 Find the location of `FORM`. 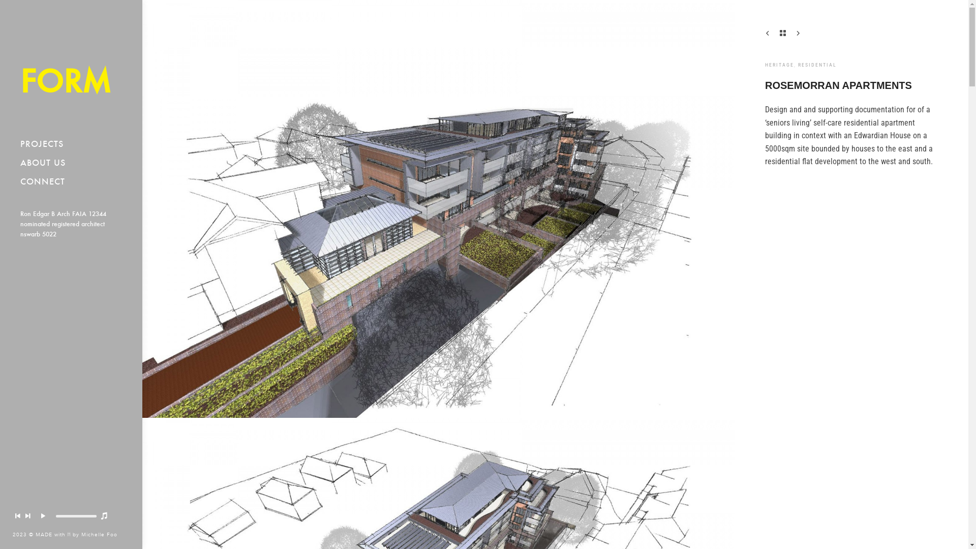

FORM is located at coordinates (71, 67).